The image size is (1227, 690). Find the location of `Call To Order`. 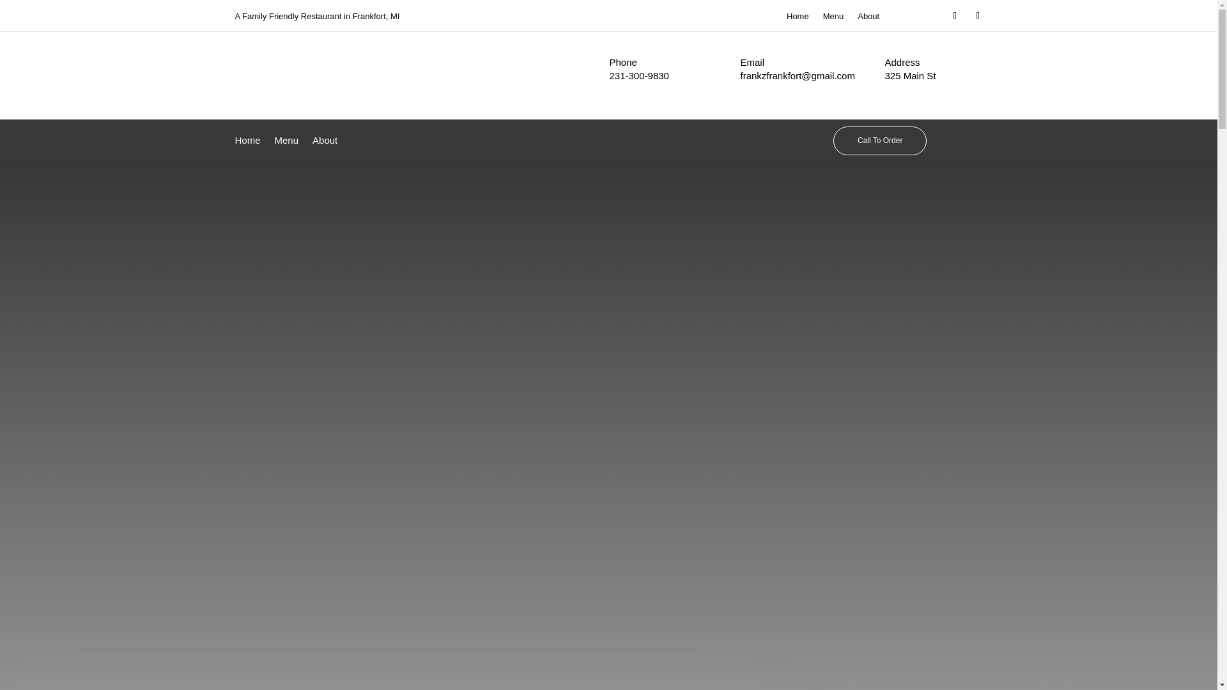

Call To Order is located at coordinates (879, 140).